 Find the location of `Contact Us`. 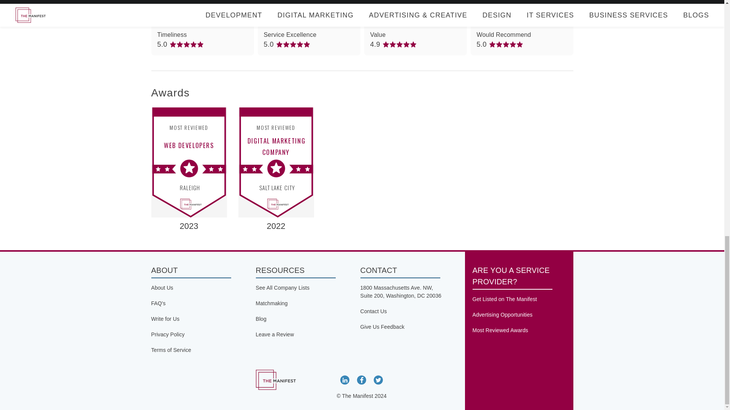

Contact Us is located at coordinates (373, 311).